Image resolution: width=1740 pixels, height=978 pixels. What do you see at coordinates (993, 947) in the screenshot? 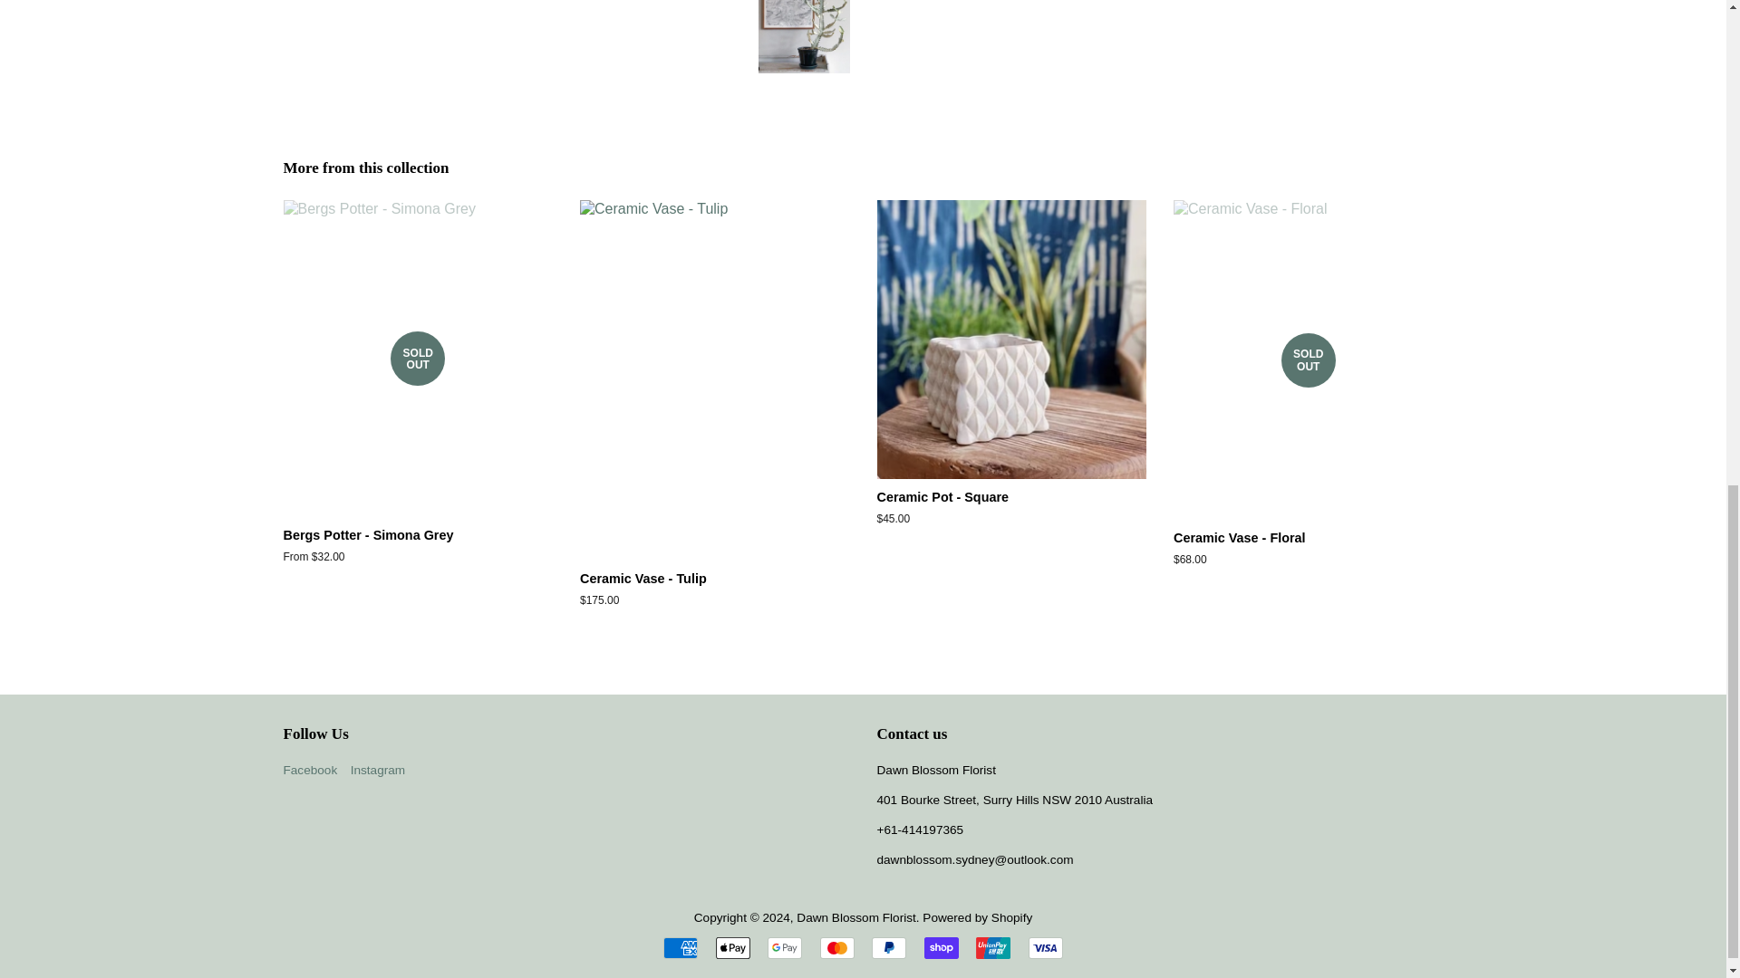
I see `Union Pay` at bounding box center [993, 947].